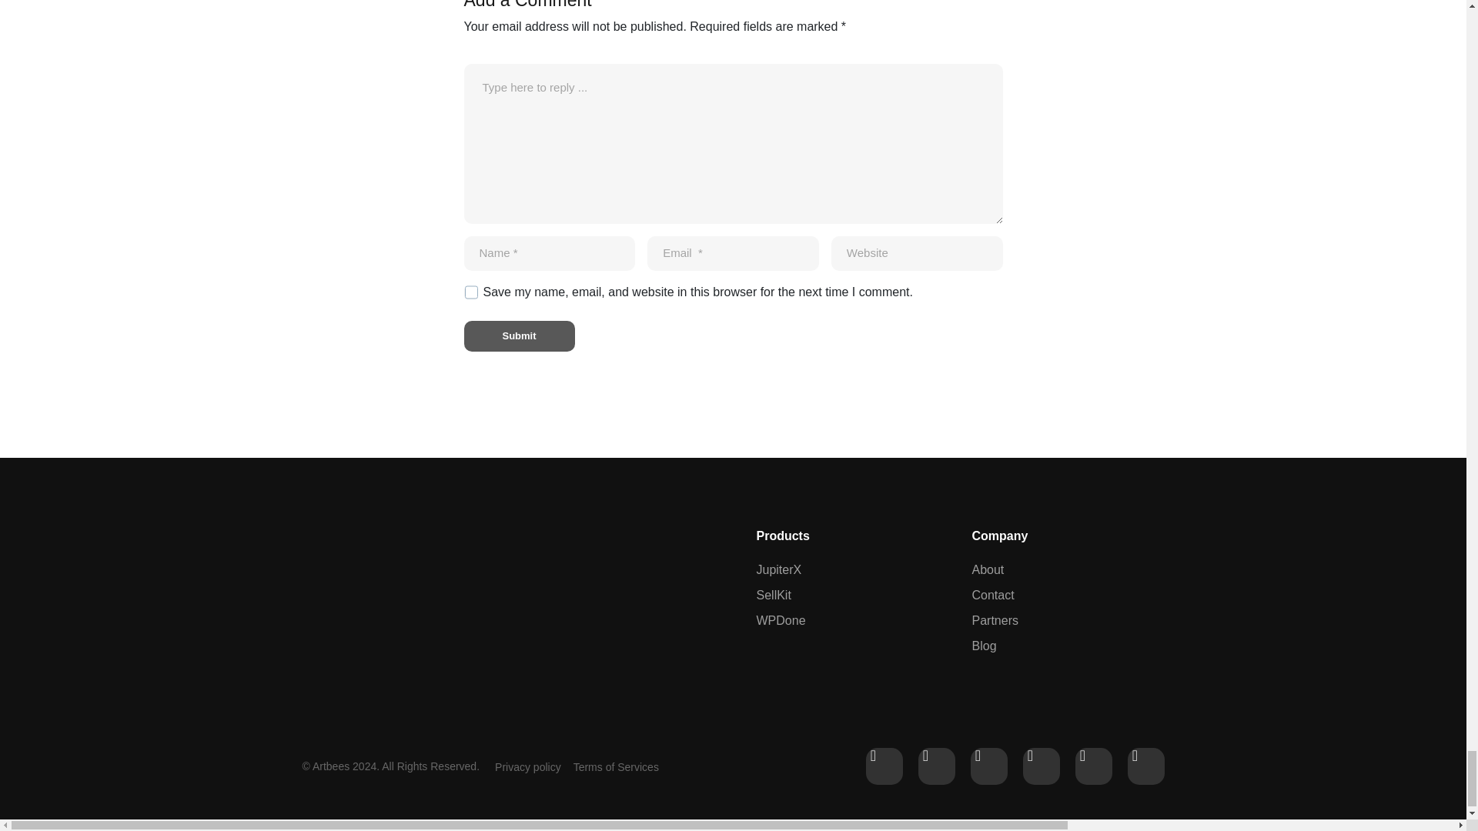 The width and height of the screenshot is (1478, 831). I want to click on Terms of Services, so click(616, 767).